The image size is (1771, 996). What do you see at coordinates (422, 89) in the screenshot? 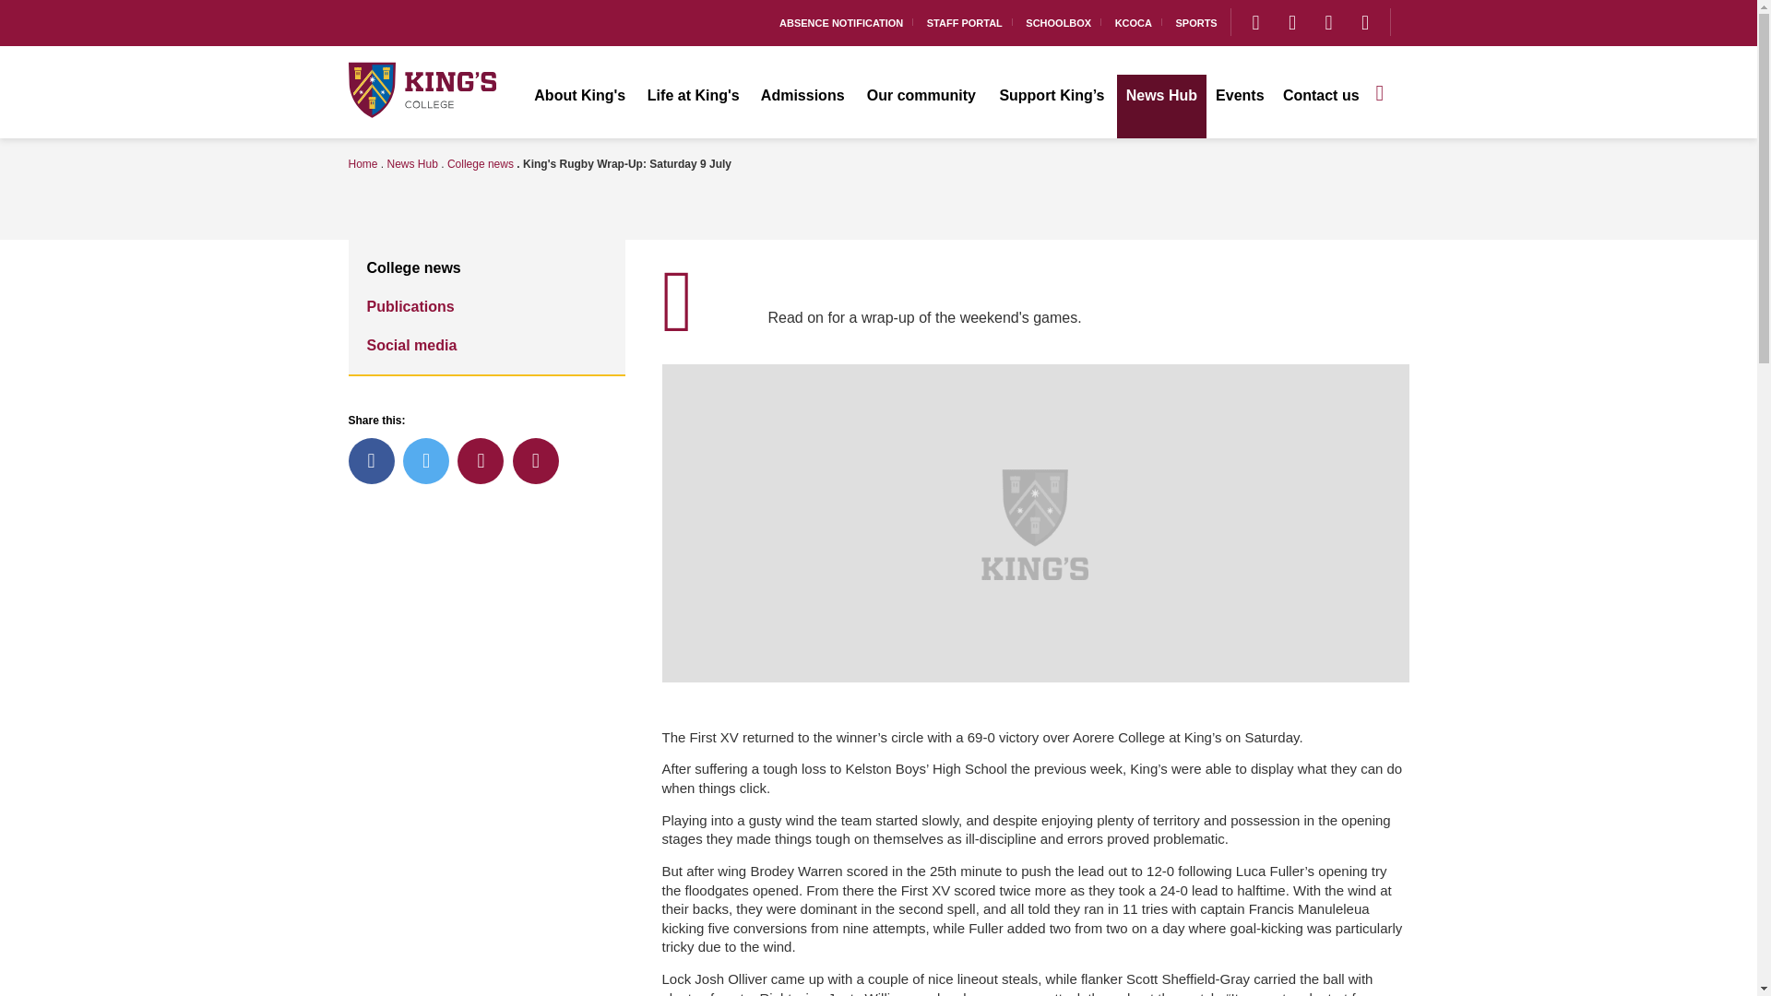
I see `Kings College` at bounding box center [422, 89].